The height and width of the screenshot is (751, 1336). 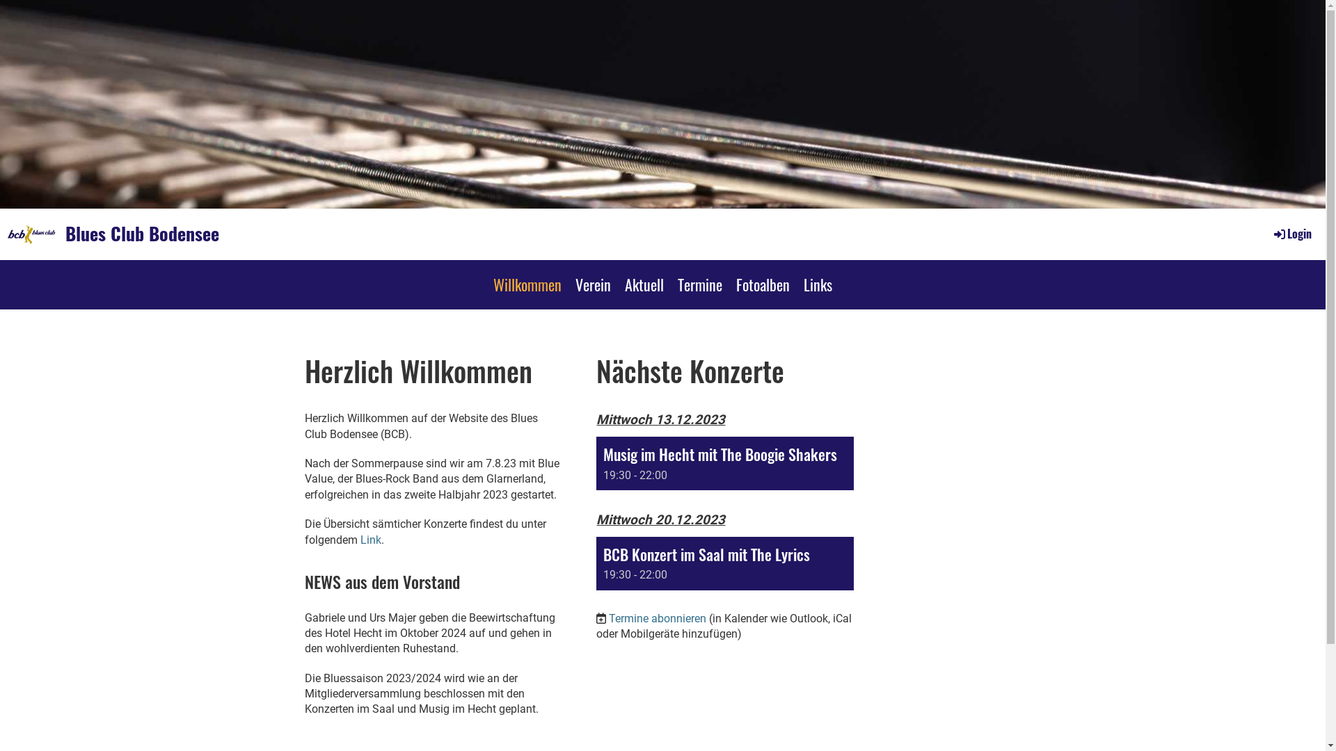 What do you see at coordinates (818, 284) in the screenshot?
I see `Links` at bounding box center [818, 284].